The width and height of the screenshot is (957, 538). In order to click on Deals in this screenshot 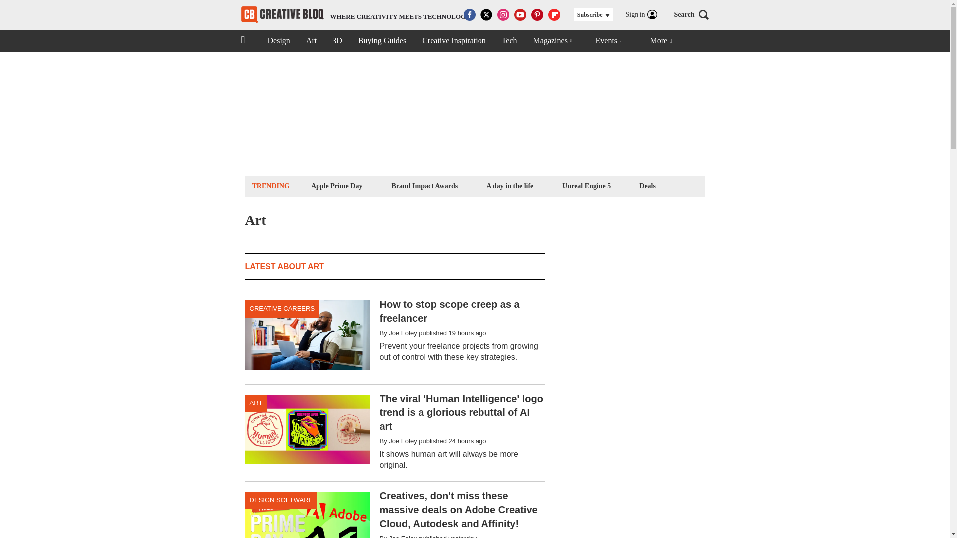, I will do `click(282, 309)`.